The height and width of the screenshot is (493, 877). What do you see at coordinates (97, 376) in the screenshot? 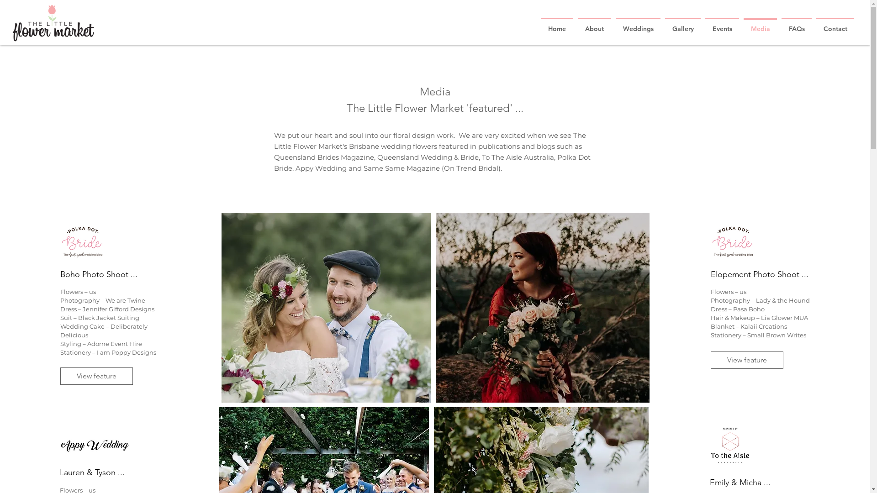
I see `View feature` at bounding box center [97, 376].